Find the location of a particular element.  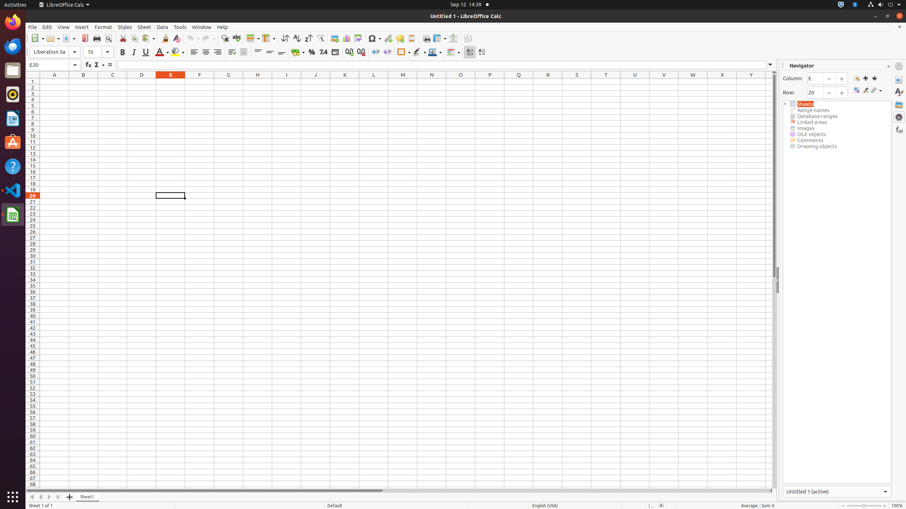

Number is located at coordinates (323, 52).